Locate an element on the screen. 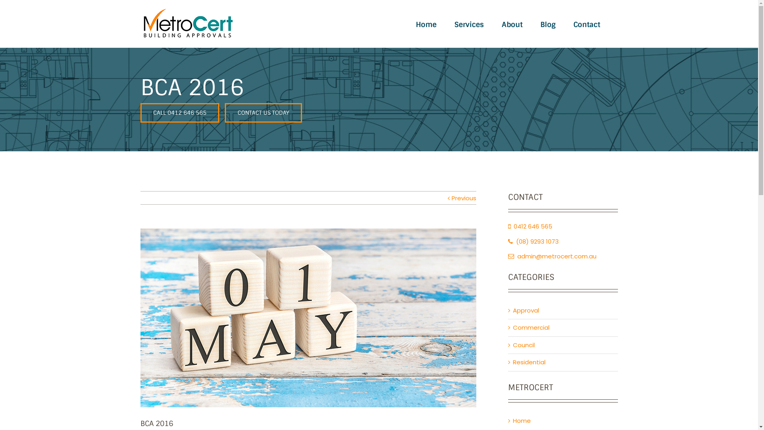 This screenshot has width=764, height=430. Commercial is located at coordinates (563, 328).